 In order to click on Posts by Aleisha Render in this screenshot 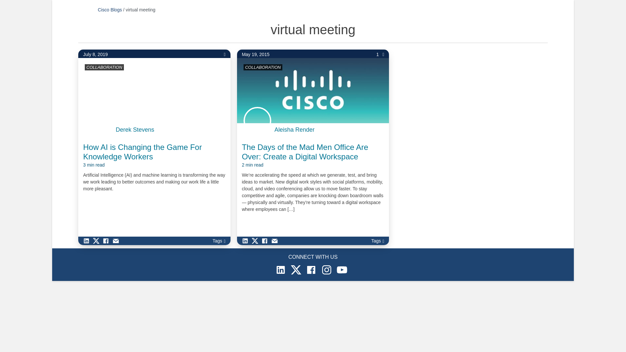, I will do `click(295, 130)`.